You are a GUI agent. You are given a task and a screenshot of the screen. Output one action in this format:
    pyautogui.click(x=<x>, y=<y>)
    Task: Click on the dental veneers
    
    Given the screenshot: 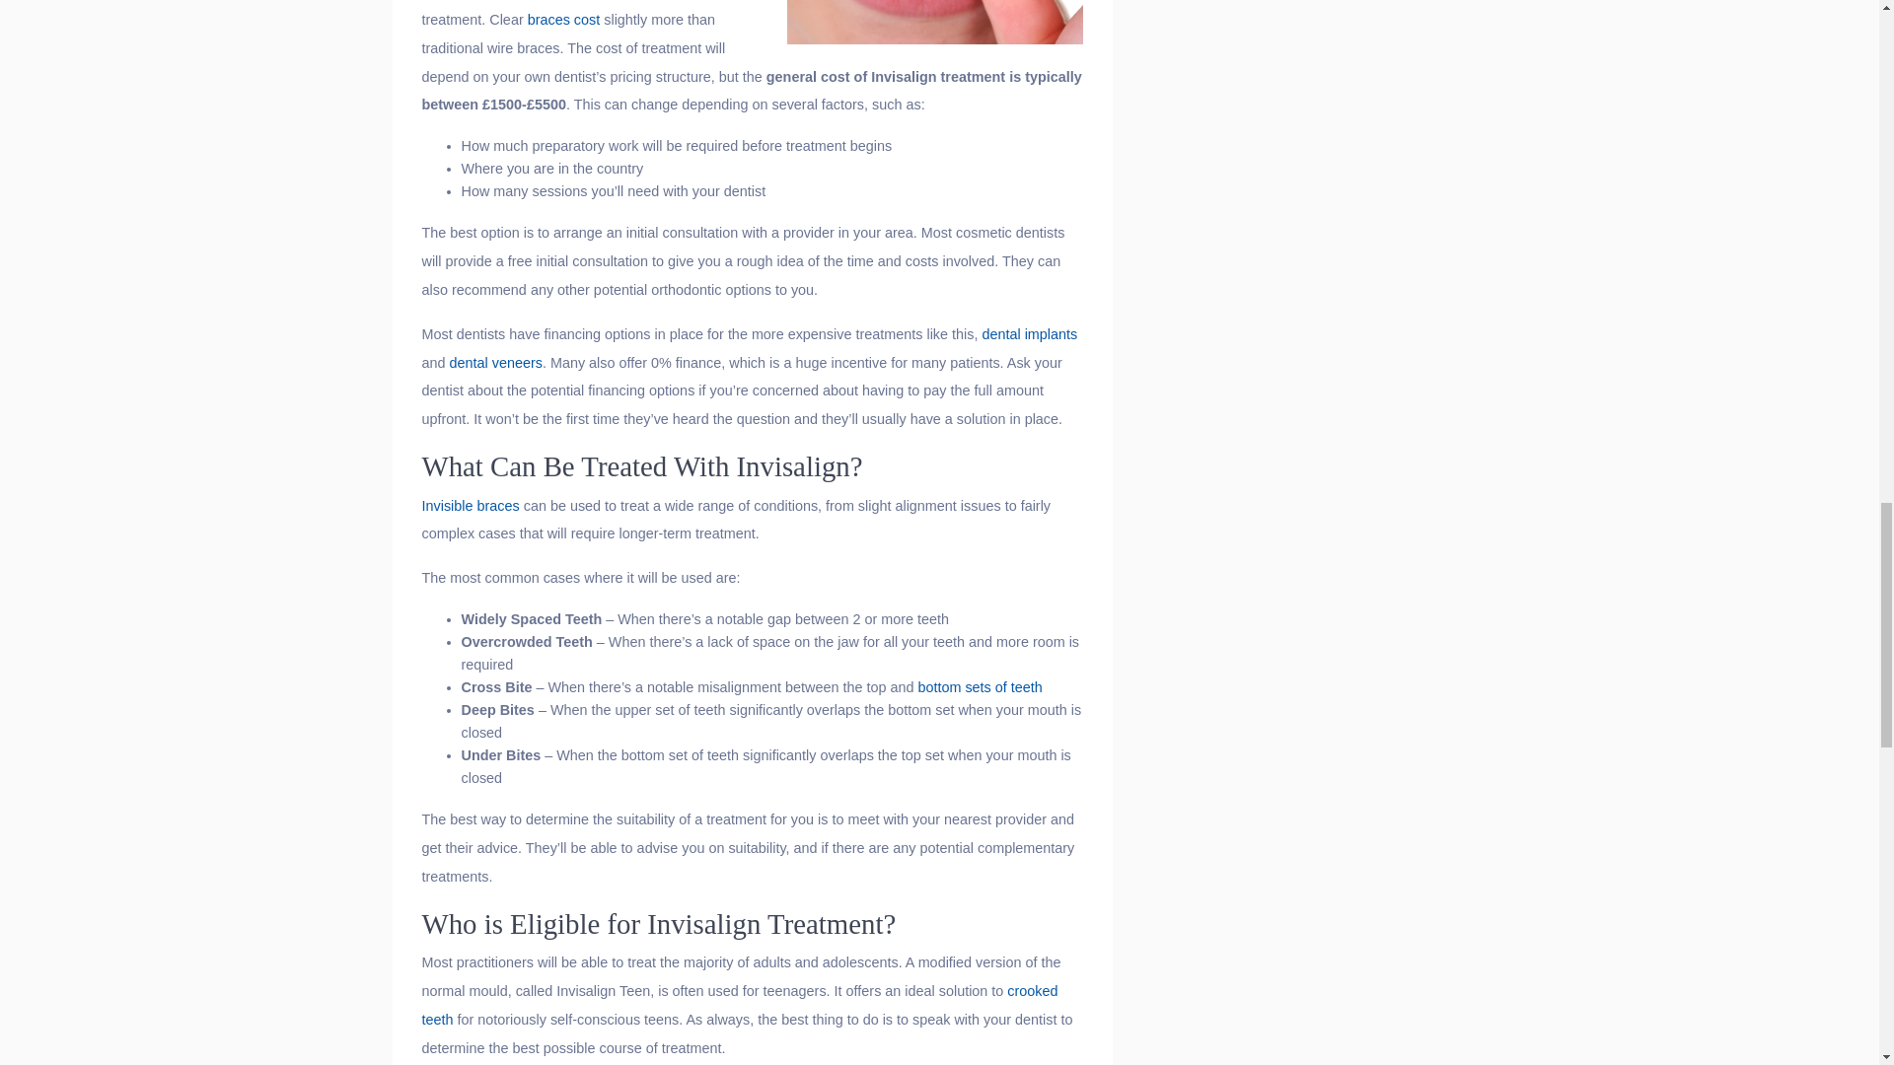 What is the action you would take?
    pyautogui.click(x=495, y=362)
    